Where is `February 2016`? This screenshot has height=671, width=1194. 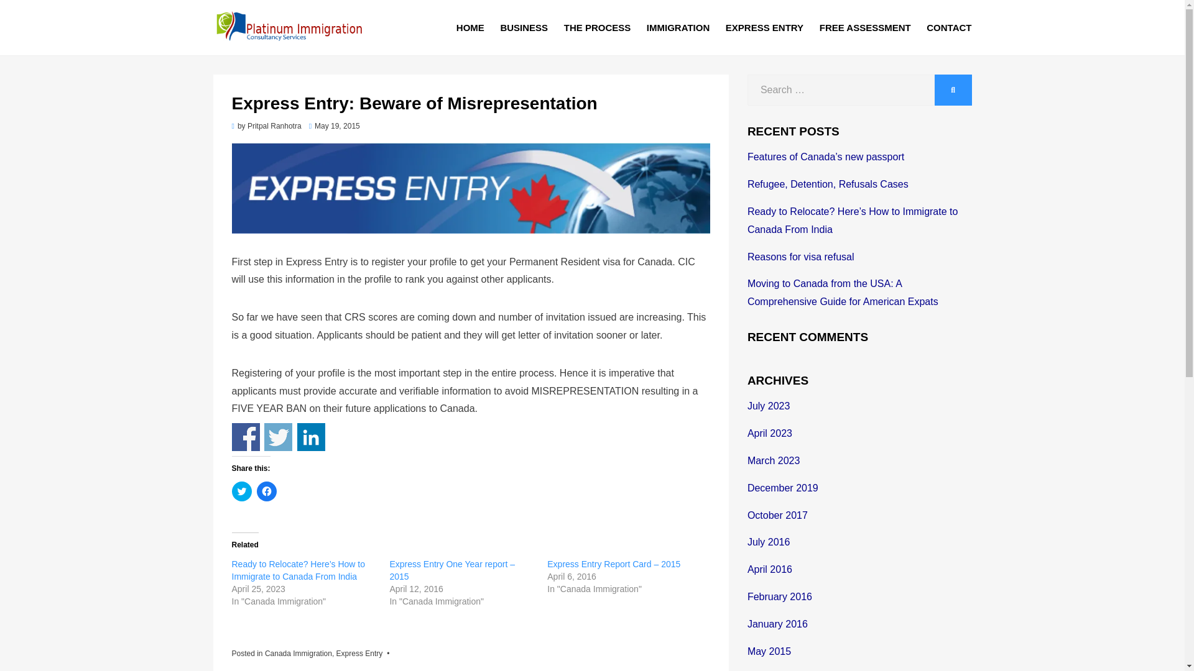 February 2016 is located at coordinates (779, 596).